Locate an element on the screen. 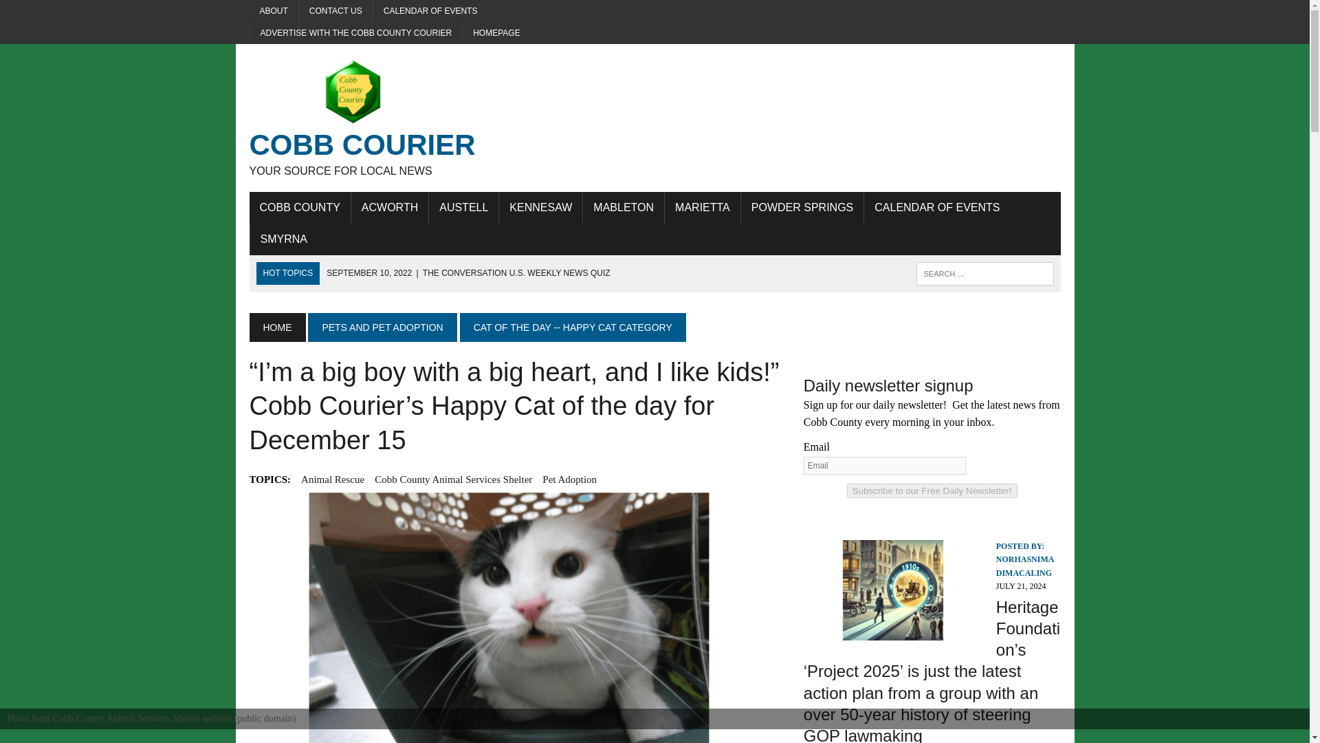 This screenshot has width=1320, height=743. CALENDAR OF EVENTS is located at coordinates (936, 208).